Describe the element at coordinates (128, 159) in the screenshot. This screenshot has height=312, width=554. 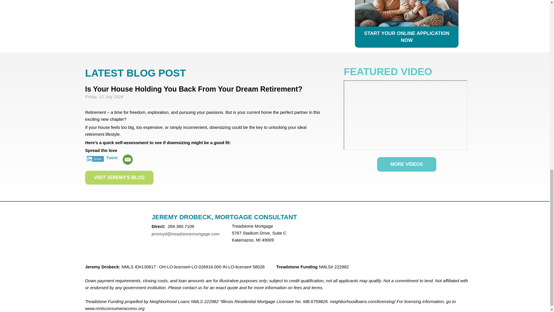
I see `Email` at that location.